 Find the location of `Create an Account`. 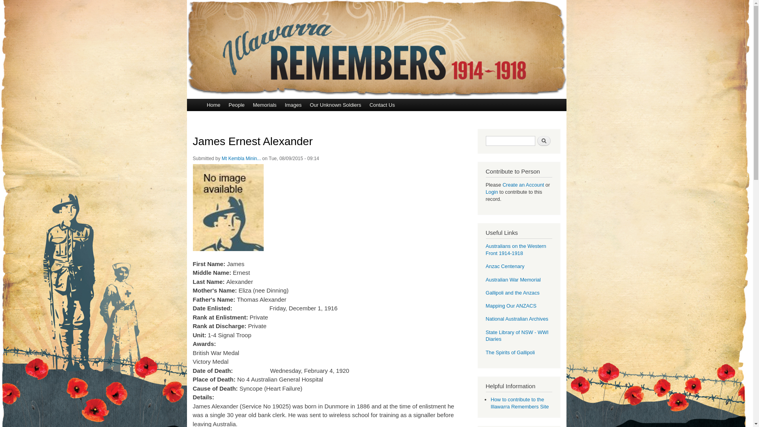

Create an Account is located at coordinates (523, 185).